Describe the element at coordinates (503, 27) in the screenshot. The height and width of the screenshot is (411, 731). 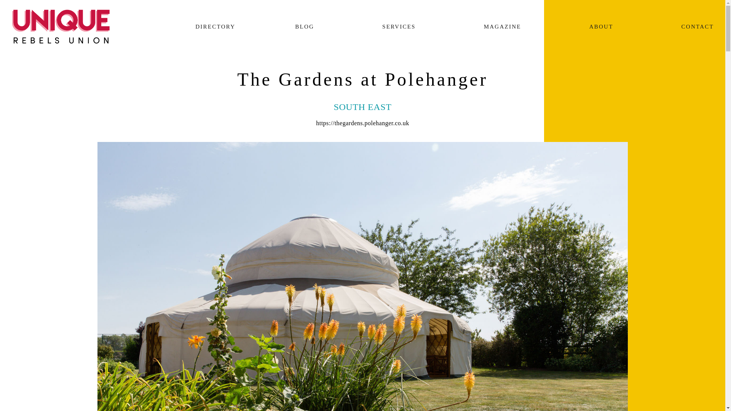
I see `MAGAZINE` at that location.